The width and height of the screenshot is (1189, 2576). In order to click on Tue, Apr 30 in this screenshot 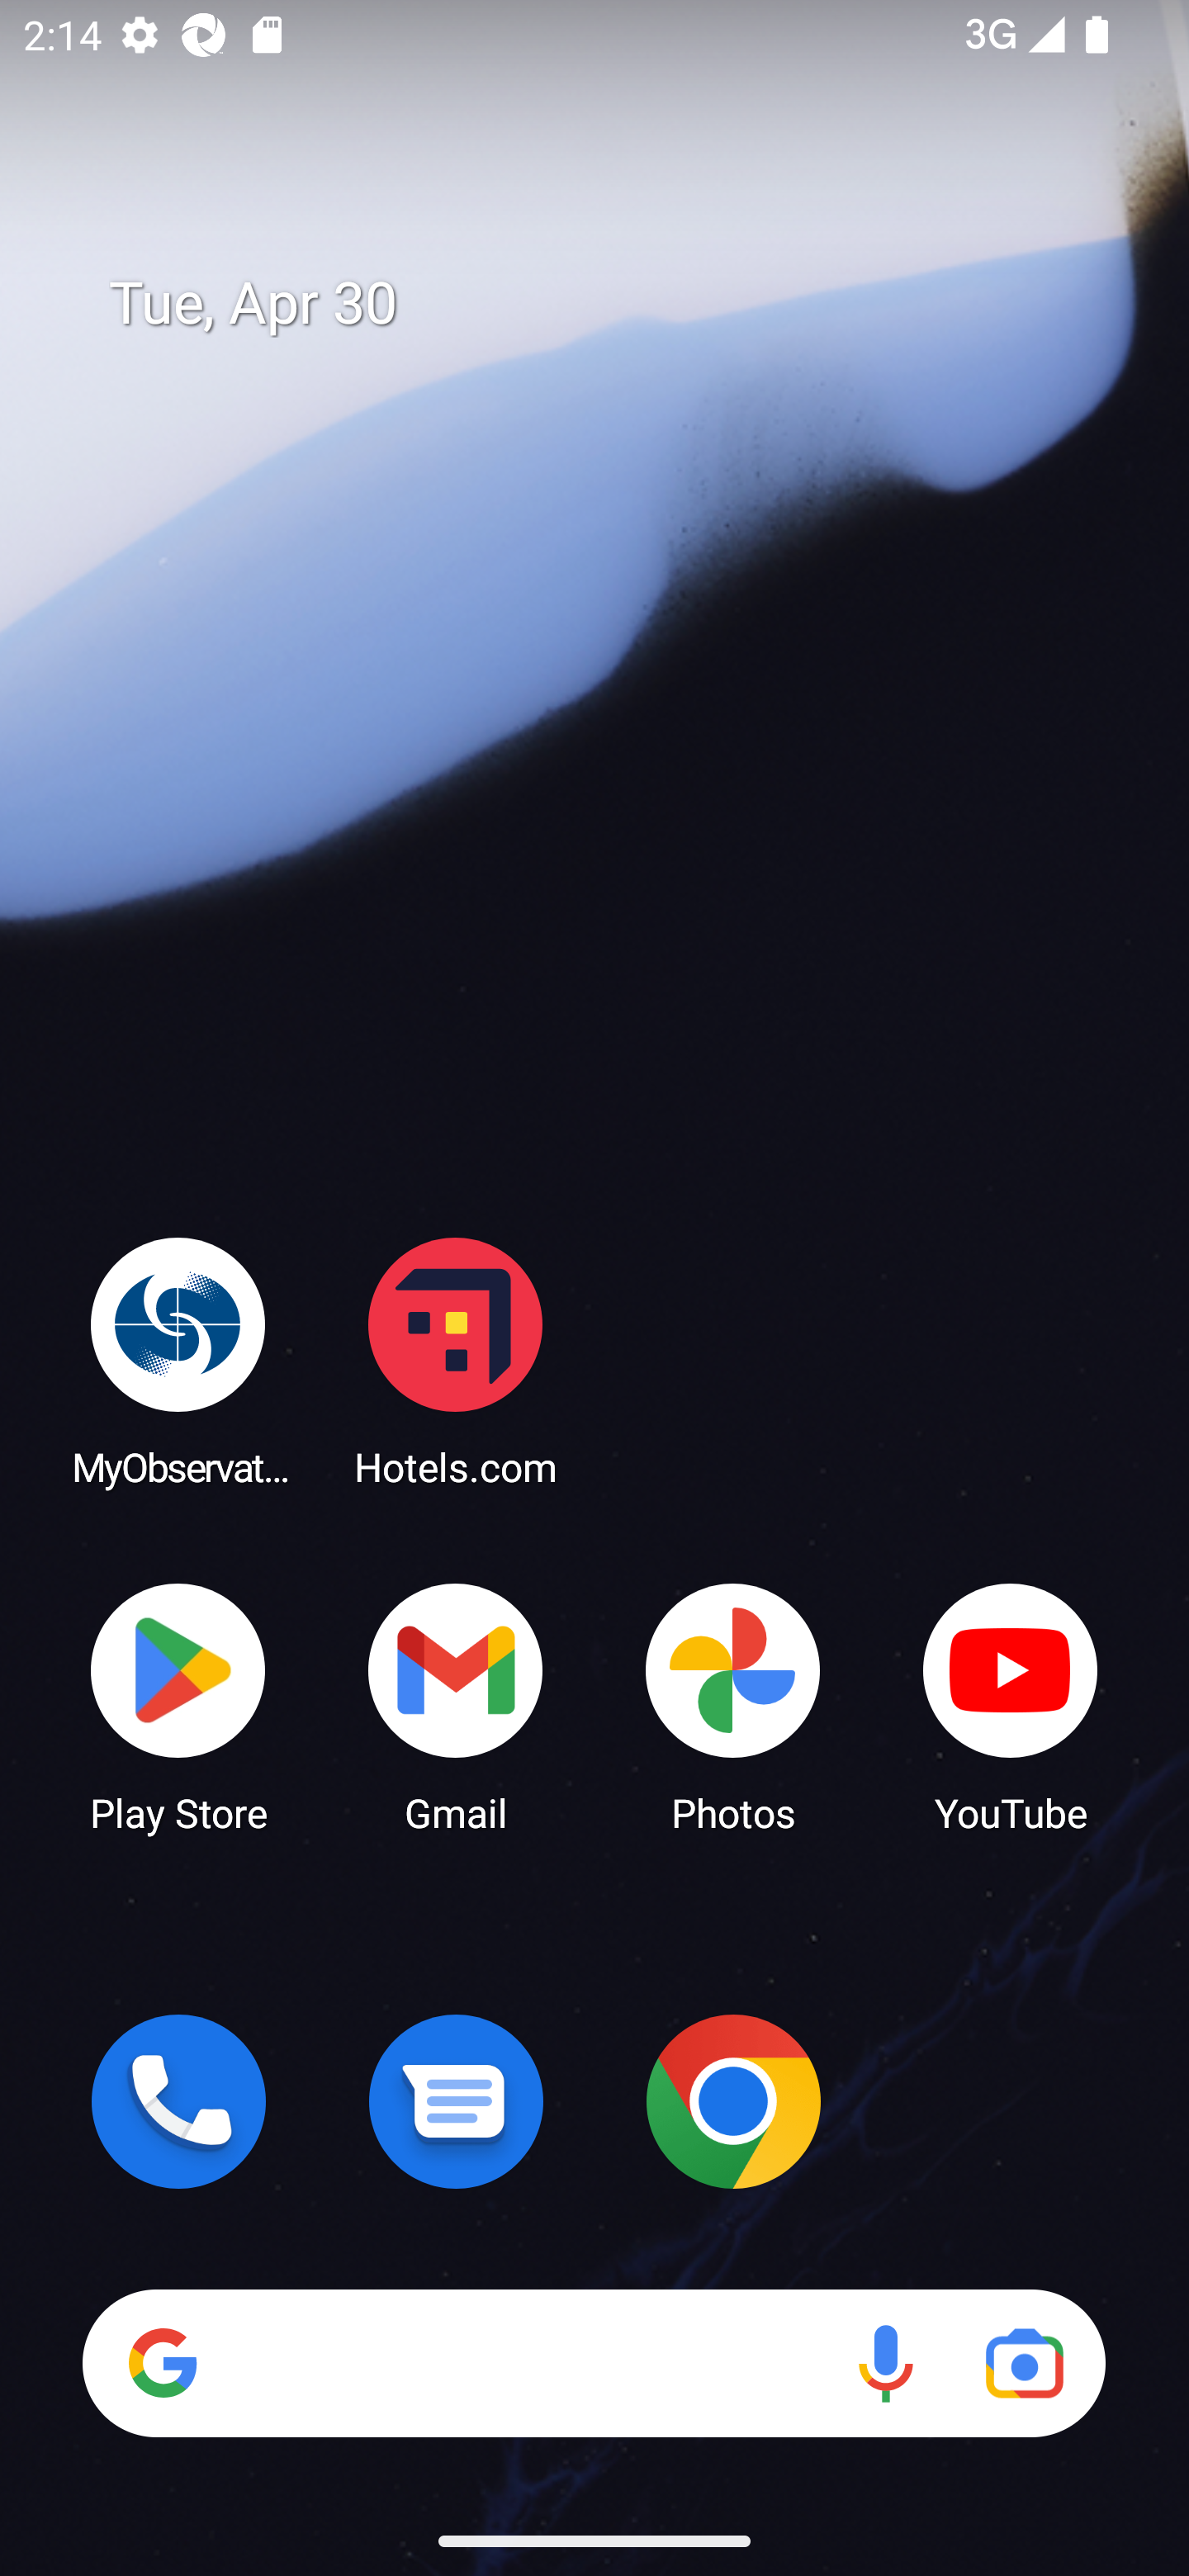, I will do `click(618, 304)`.